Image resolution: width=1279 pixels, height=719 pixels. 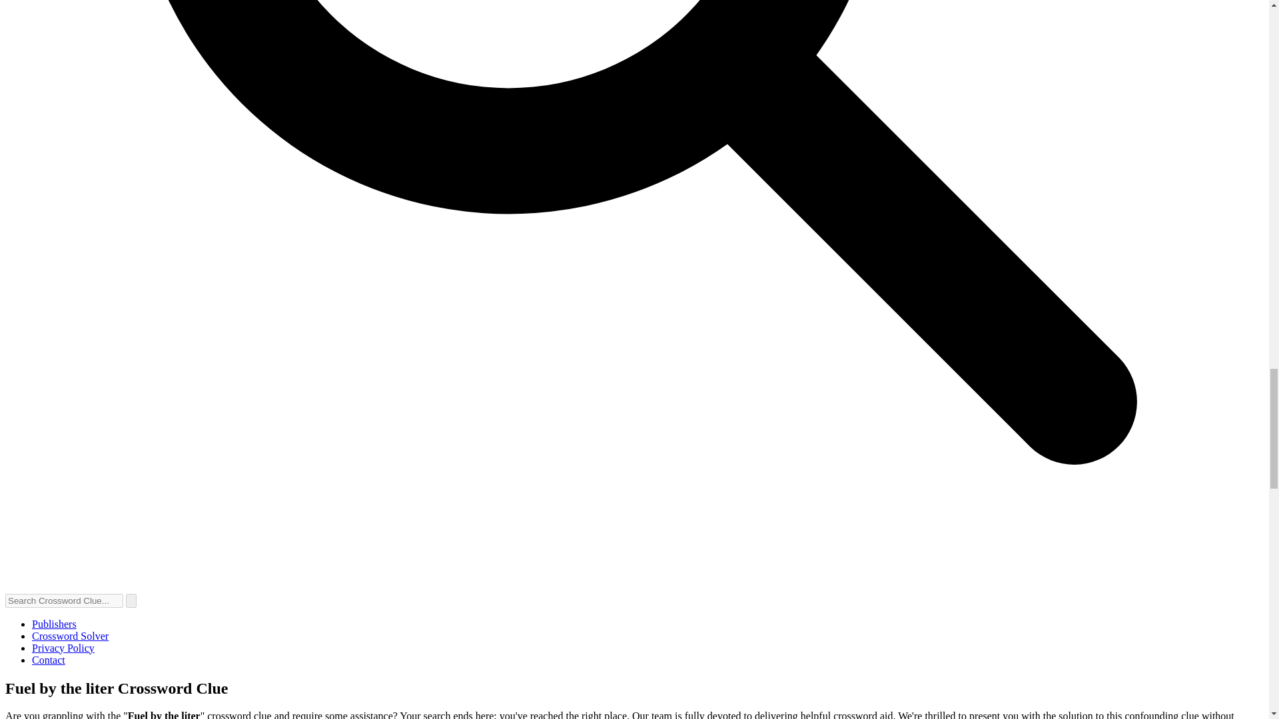 I want to click on Publishers, so click(x=55, y=624).